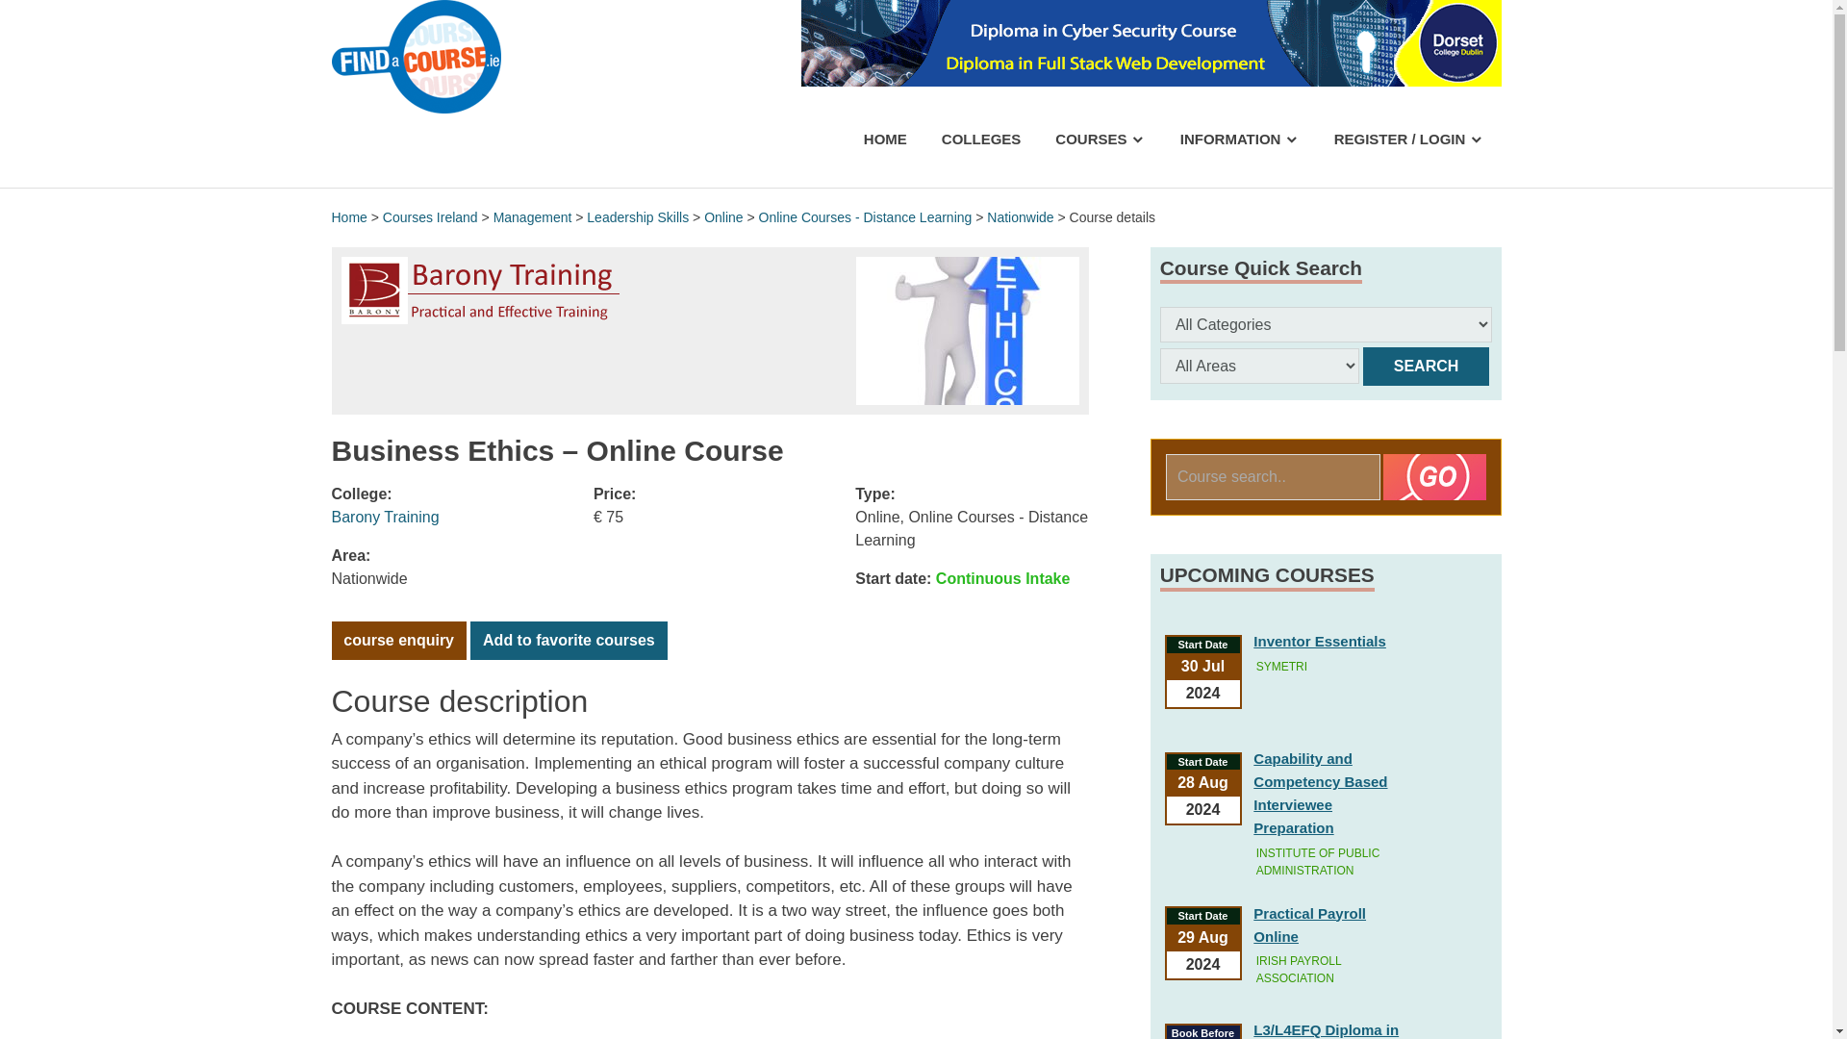 The width and height of the screenshot is (1847, 1039). What do you see at coordinates (1100, 139) in the screenshot?
I see `COURSES` at bounding box center [1100, 139].